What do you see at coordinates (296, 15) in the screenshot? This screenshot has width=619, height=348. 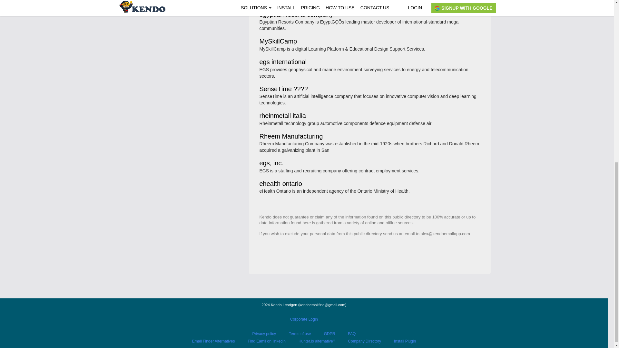 I see `egyptian resorts company` at bounding box center [296, 15].